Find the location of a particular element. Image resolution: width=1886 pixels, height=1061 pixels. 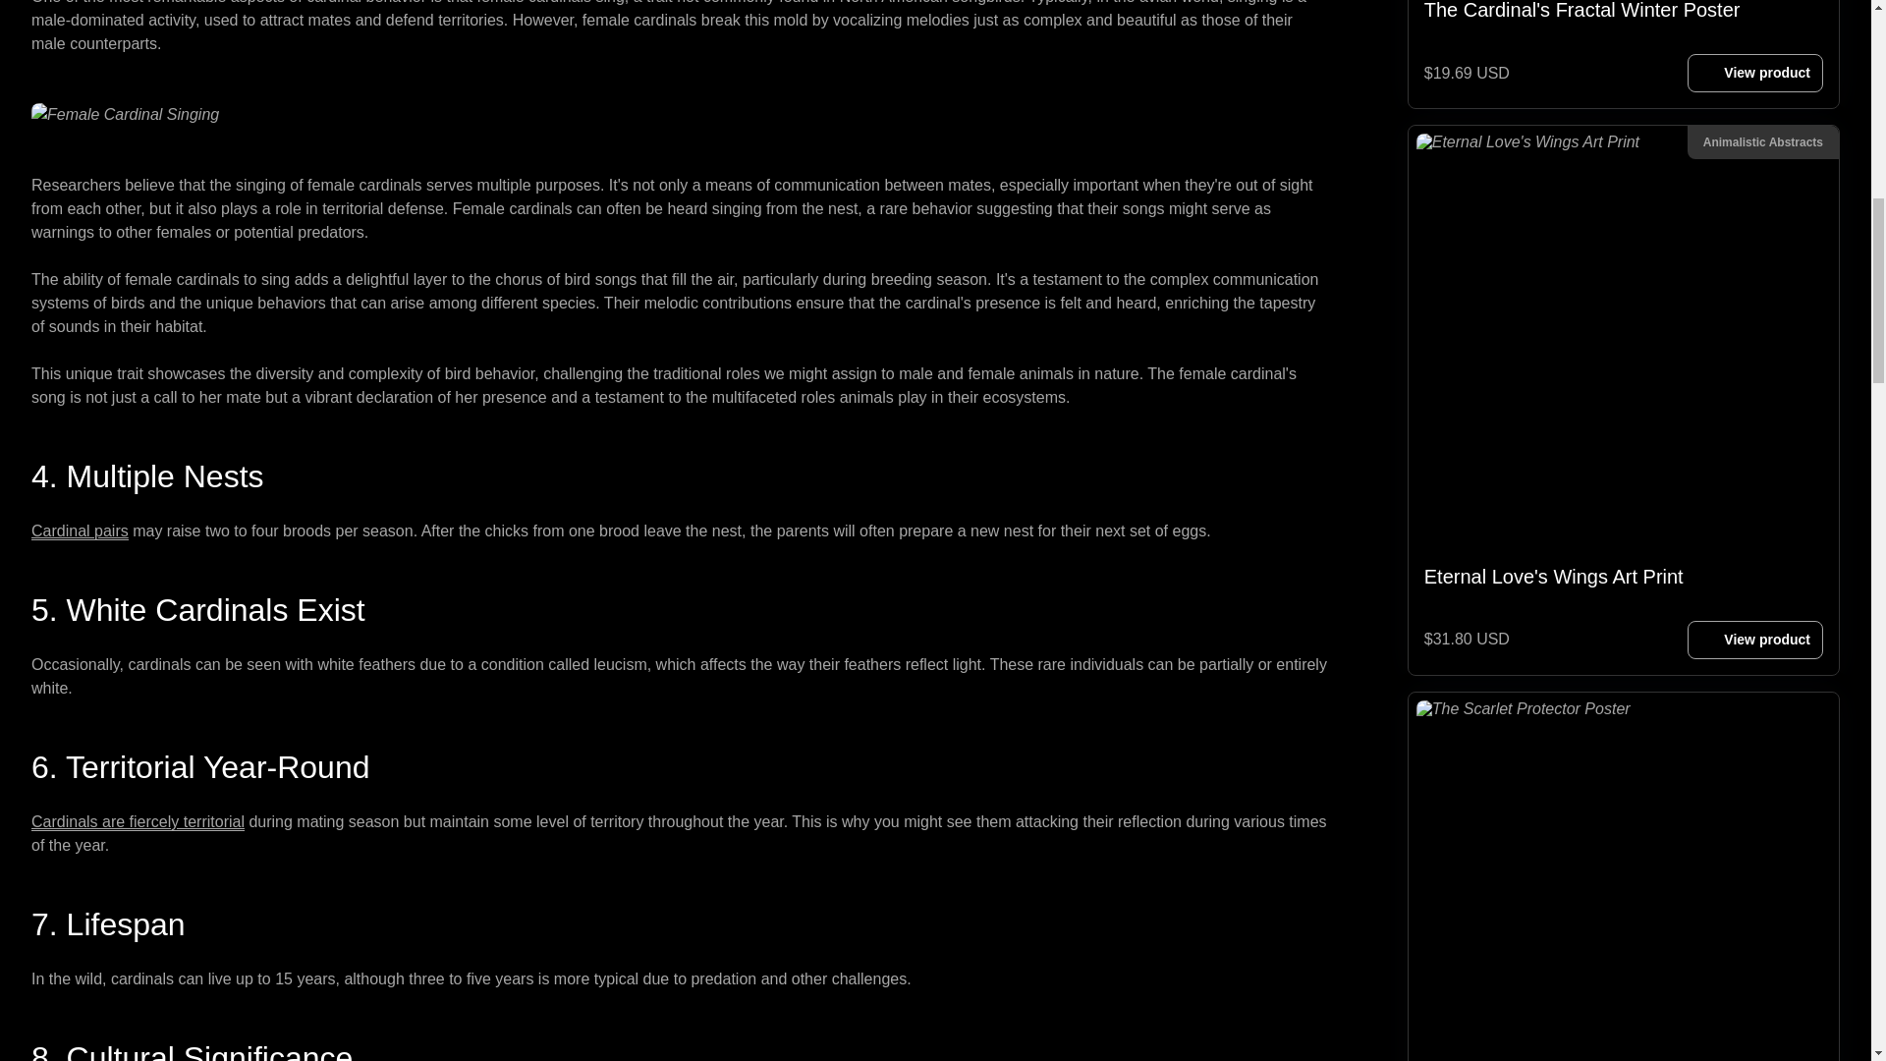

View The Scarlet Protector Poster is located at coordinates (1624, 876).